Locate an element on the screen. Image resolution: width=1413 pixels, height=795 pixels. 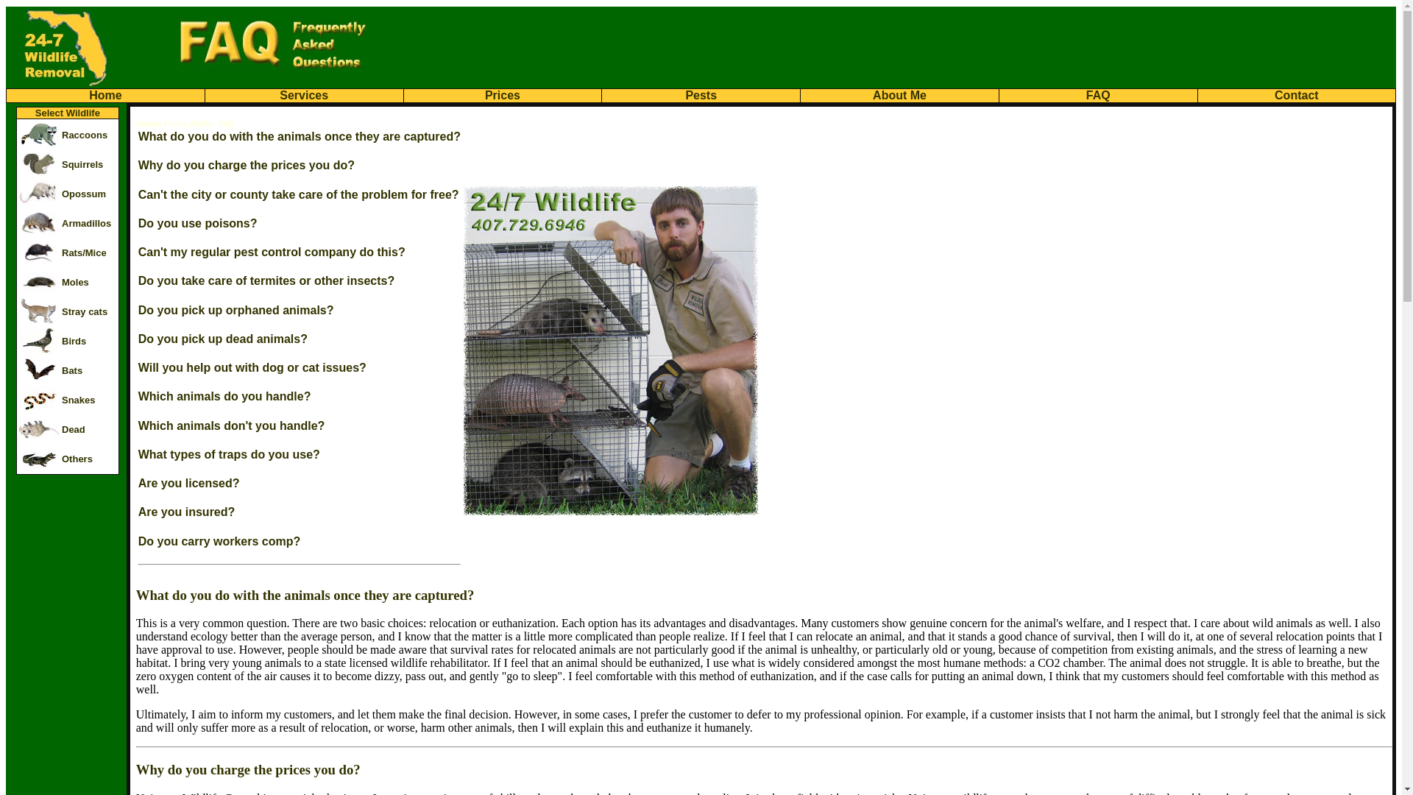
Snakes is located at coordinates (79, 400).